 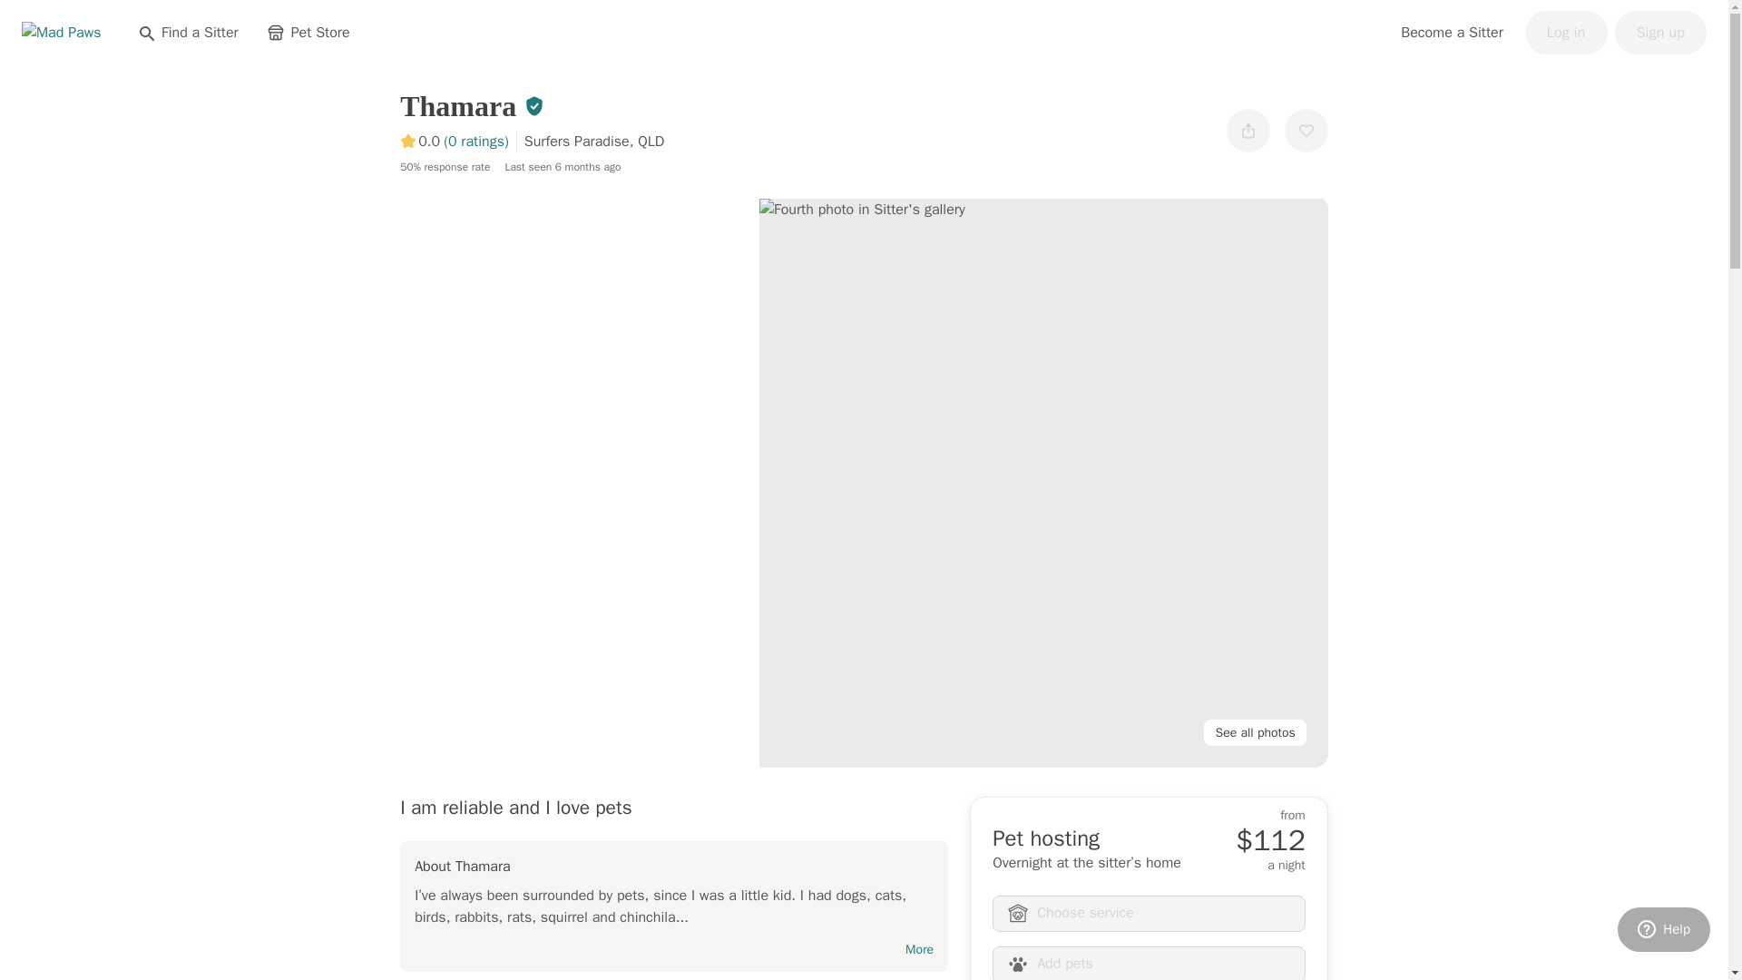 What do you see at coordinates (188, 33) in the screenshot?
I see `Find a Sitter` at bounding box center [188, 33].